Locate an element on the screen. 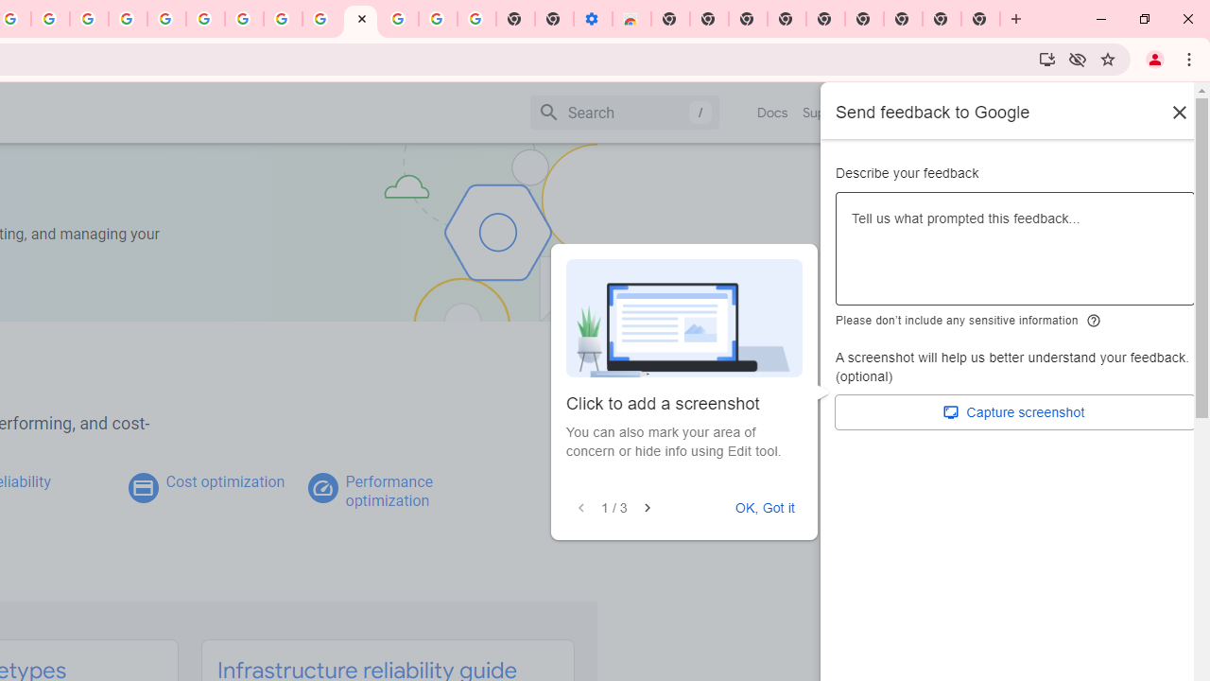 The height and width of the screenshot is (681, 1210). New Tab is located at coordinates (981, 19).